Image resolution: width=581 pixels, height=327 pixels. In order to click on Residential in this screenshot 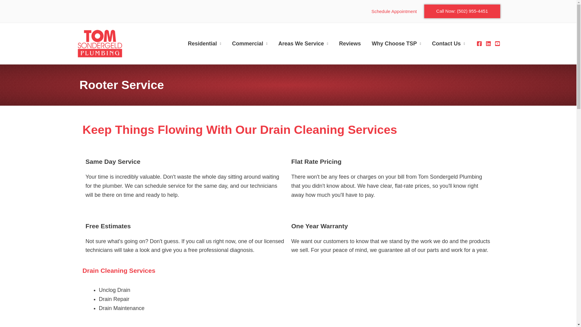, I will do `click(204, 44)`.